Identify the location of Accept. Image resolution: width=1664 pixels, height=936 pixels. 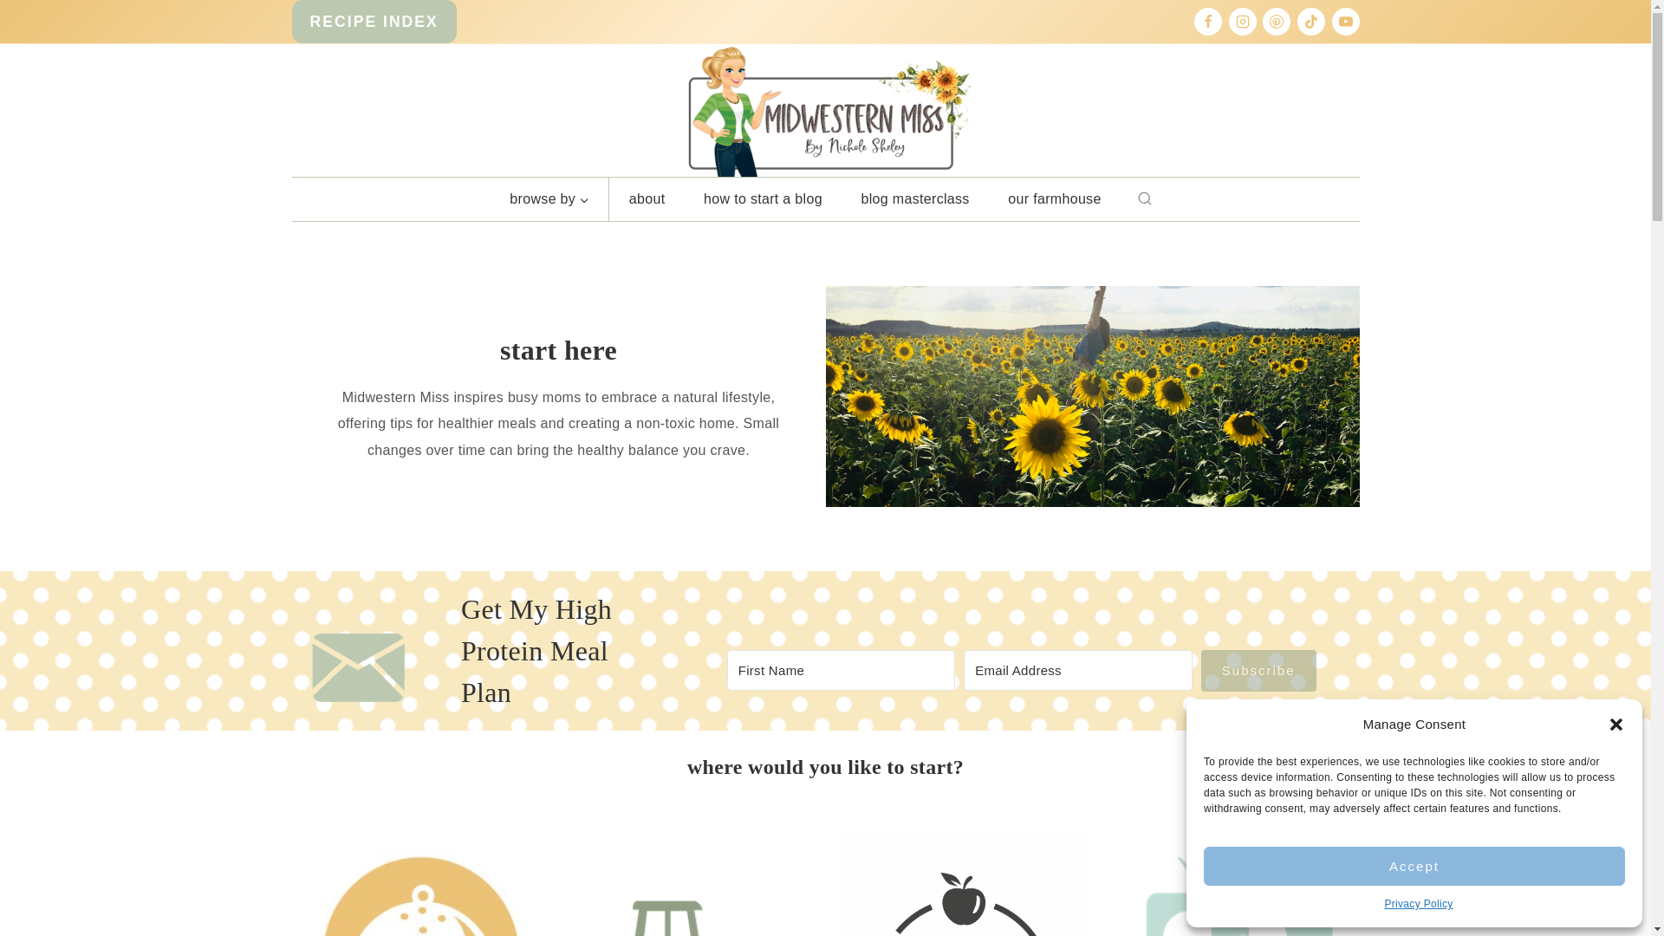
(1414, 866).